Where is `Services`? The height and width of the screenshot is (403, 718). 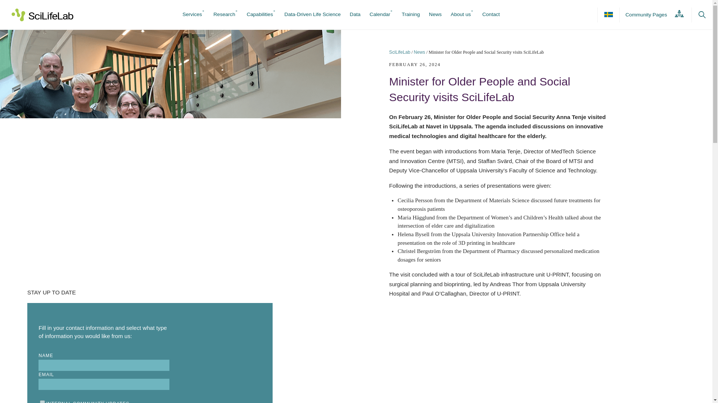 Services is located at coordinates (192, 15).